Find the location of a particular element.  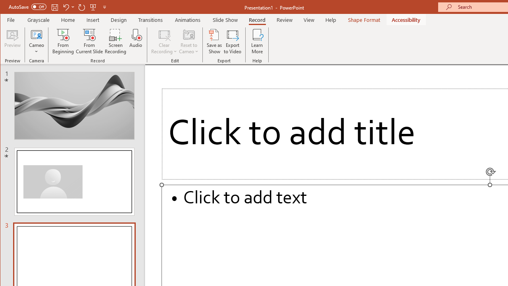

Export to Video is located at coordinates (233, 41).